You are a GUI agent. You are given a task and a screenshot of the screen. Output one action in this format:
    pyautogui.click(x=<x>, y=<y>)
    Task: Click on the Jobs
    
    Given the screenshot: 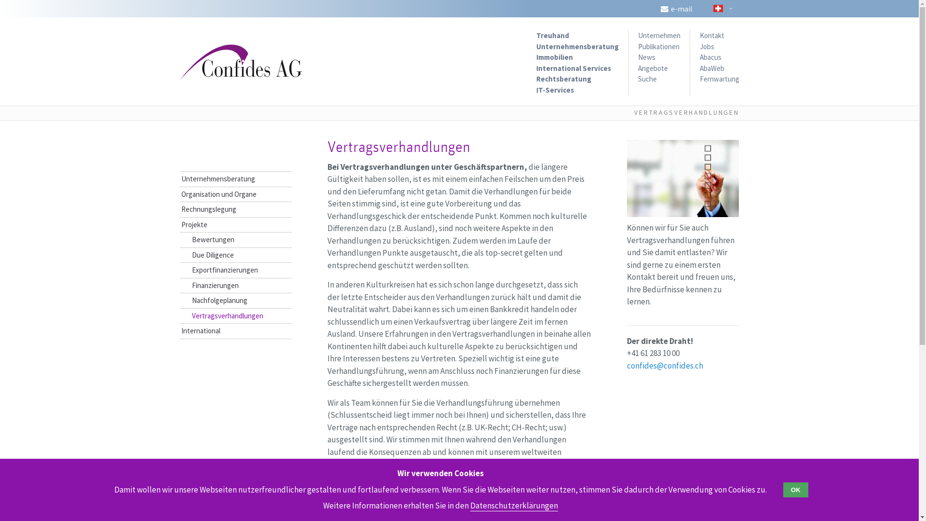 What is the action you would take?
    pyautogui.click(x=707, y=46)
    